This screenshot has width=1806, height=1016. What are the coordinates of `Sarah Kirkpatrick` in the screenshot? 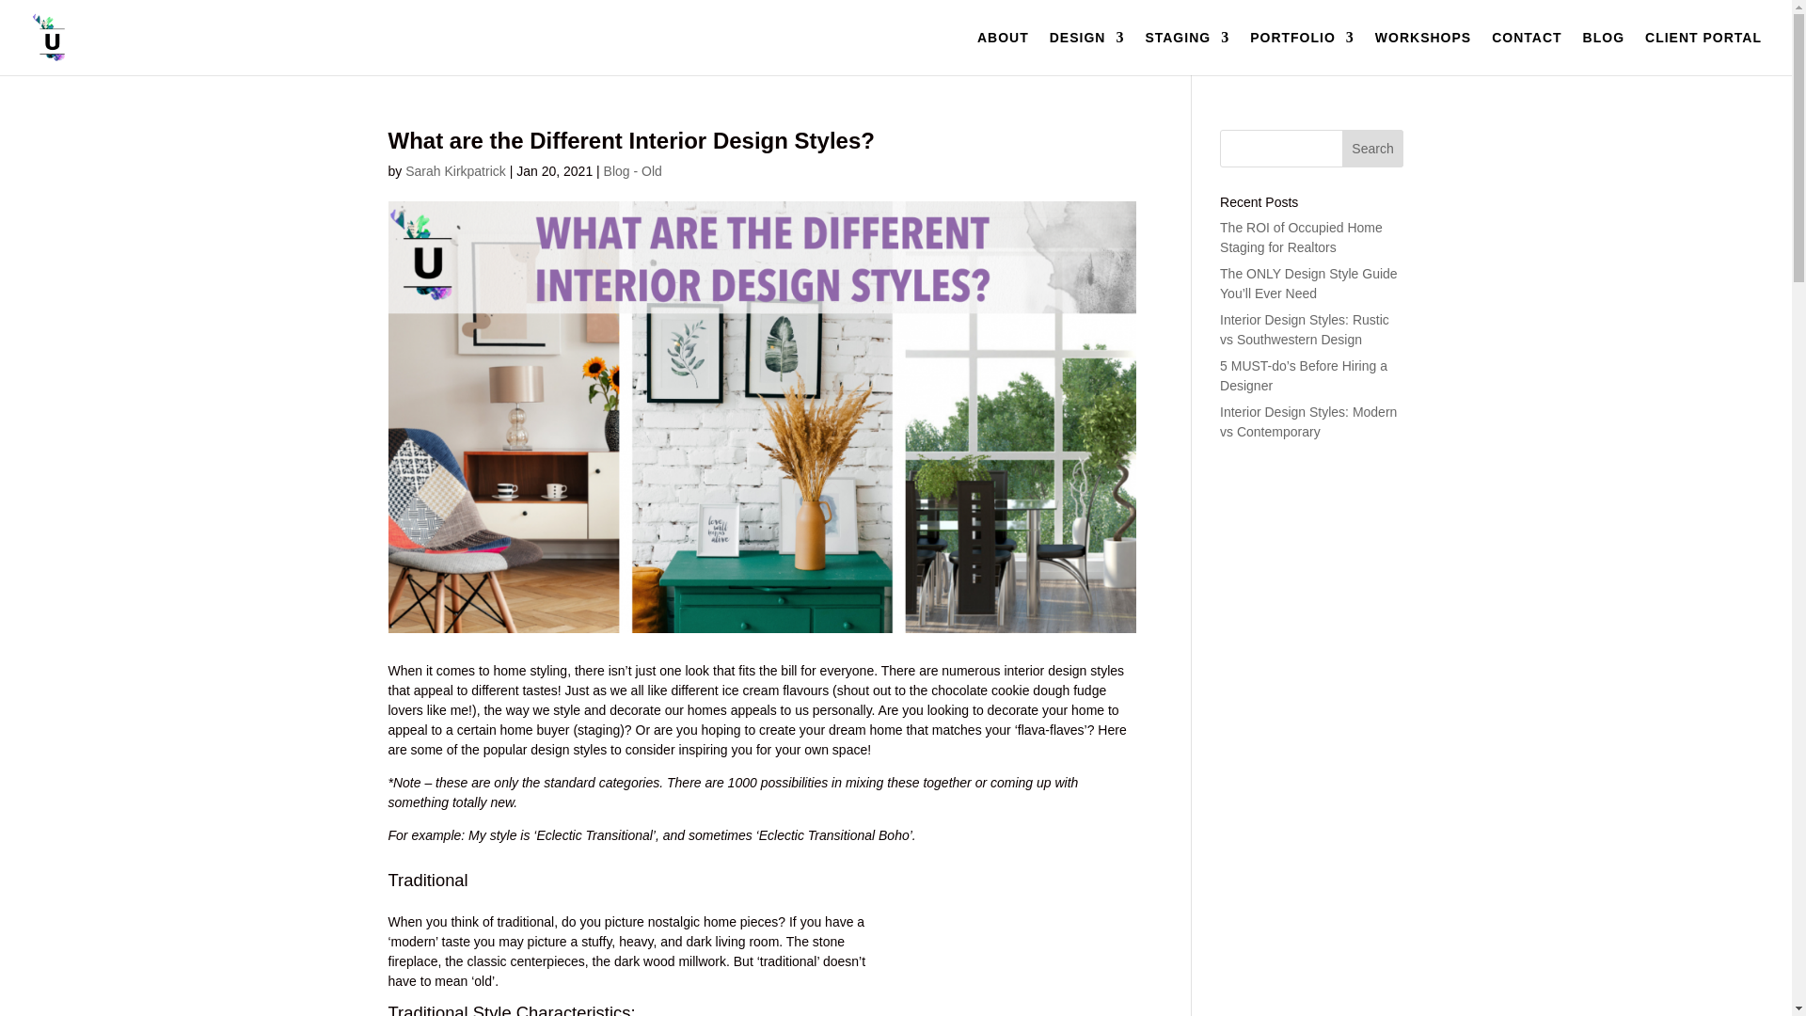 It's located at (455, 171).